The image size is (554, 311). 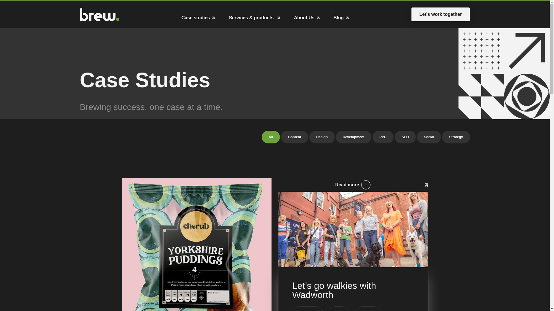 I want to click on Strategy, so click(x=456, y=137).